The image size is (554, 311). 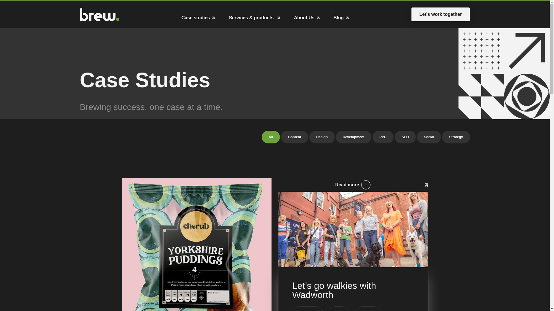 I want to click on Strategy, so click(x=456, y=137).